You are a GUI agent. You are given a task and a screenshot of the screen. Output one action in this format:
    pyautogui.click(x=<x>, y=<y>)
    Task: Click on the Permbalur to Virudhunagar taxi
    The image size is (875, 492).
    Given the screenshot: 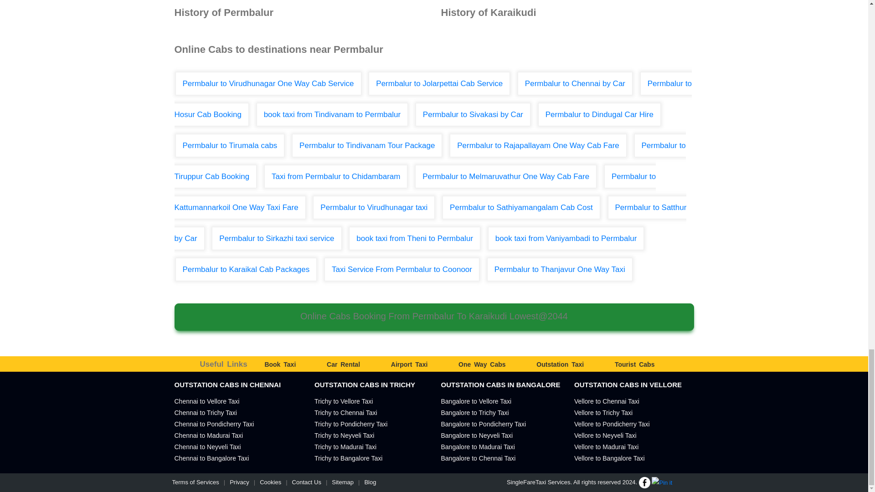 What is the action you would take?
    pyautogui.click(x=374, y=207)
    